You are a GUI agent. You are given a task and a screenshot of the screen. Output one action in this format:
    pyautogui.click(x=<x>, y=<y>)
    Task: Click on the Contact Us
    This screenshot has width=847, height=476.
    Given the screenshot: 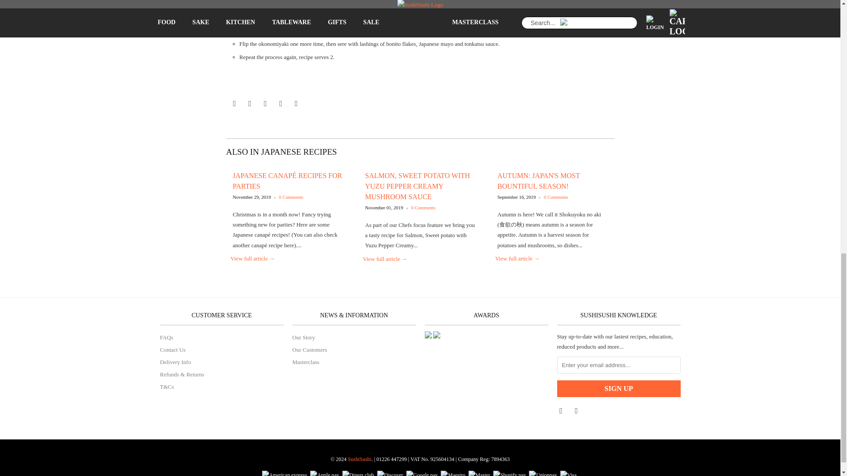 What is the action you would take?
    pyautogui.click(x=172, y=350)
    